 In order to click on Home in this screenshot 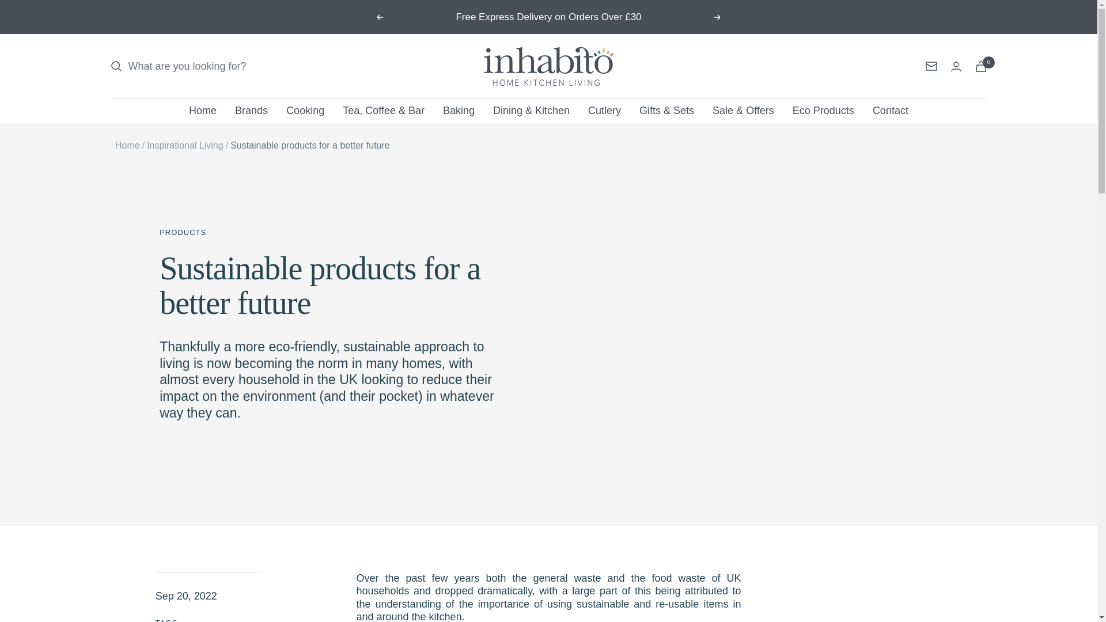, I will do `click(203, 111)`.